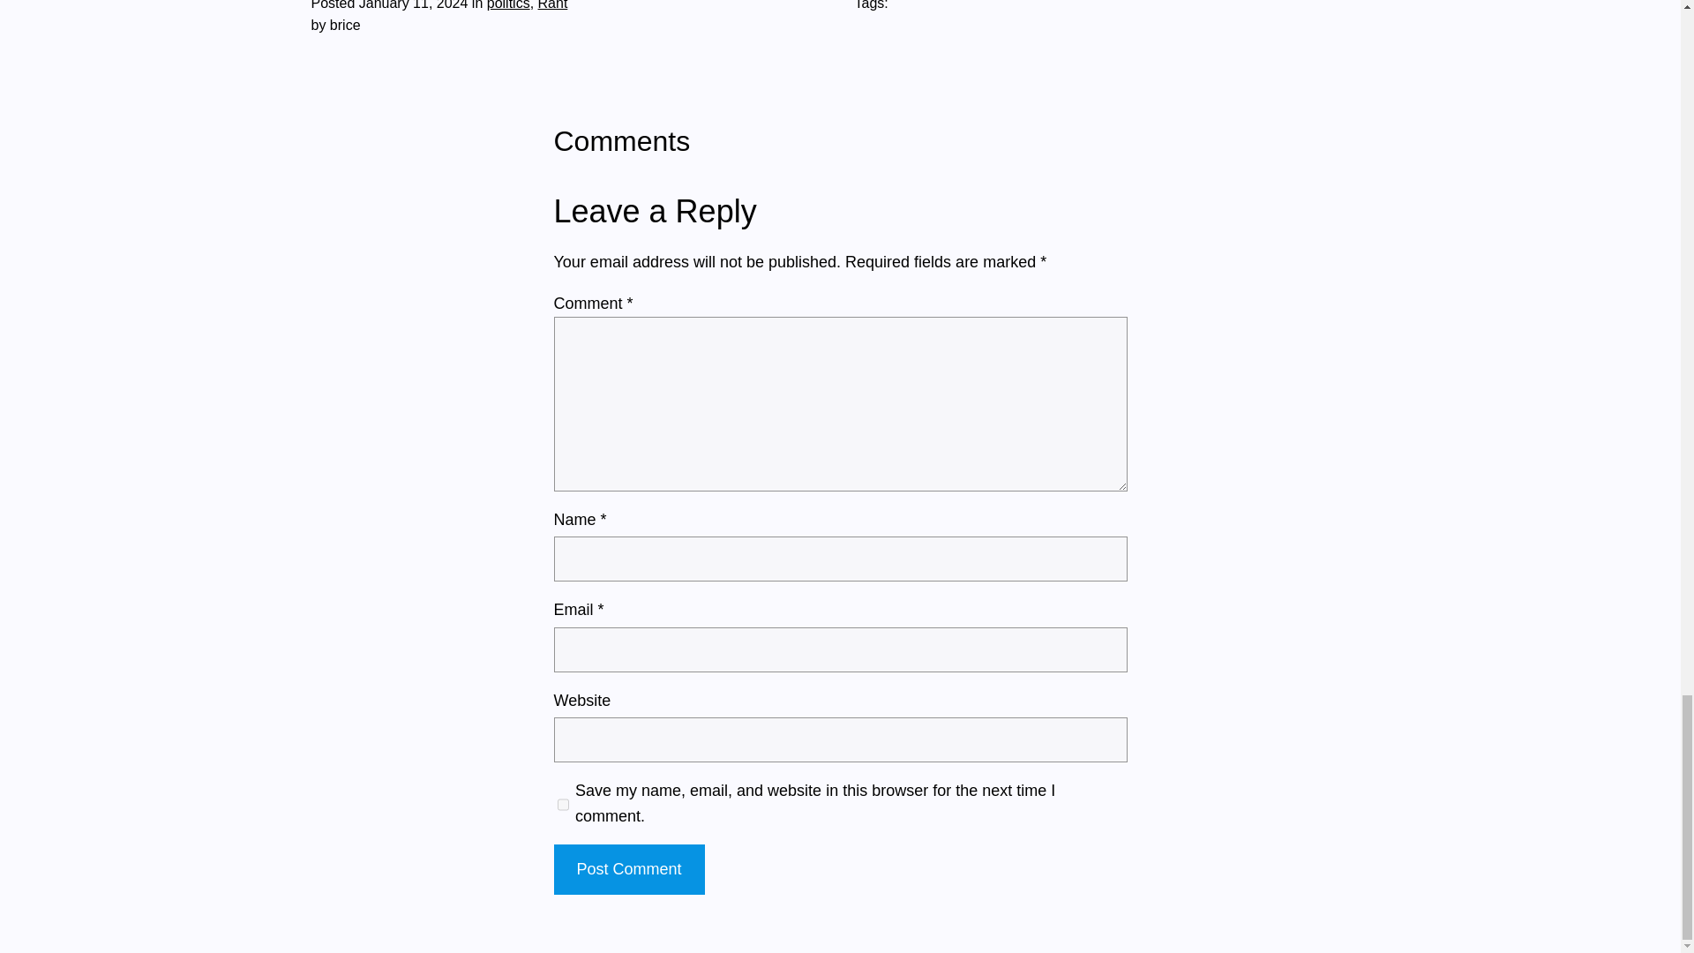 Image resolution: width=1694 pixels, height=953 pixels. Describe the element at coordinates (563, 805) in the screenshot. I see `yes` at that location.